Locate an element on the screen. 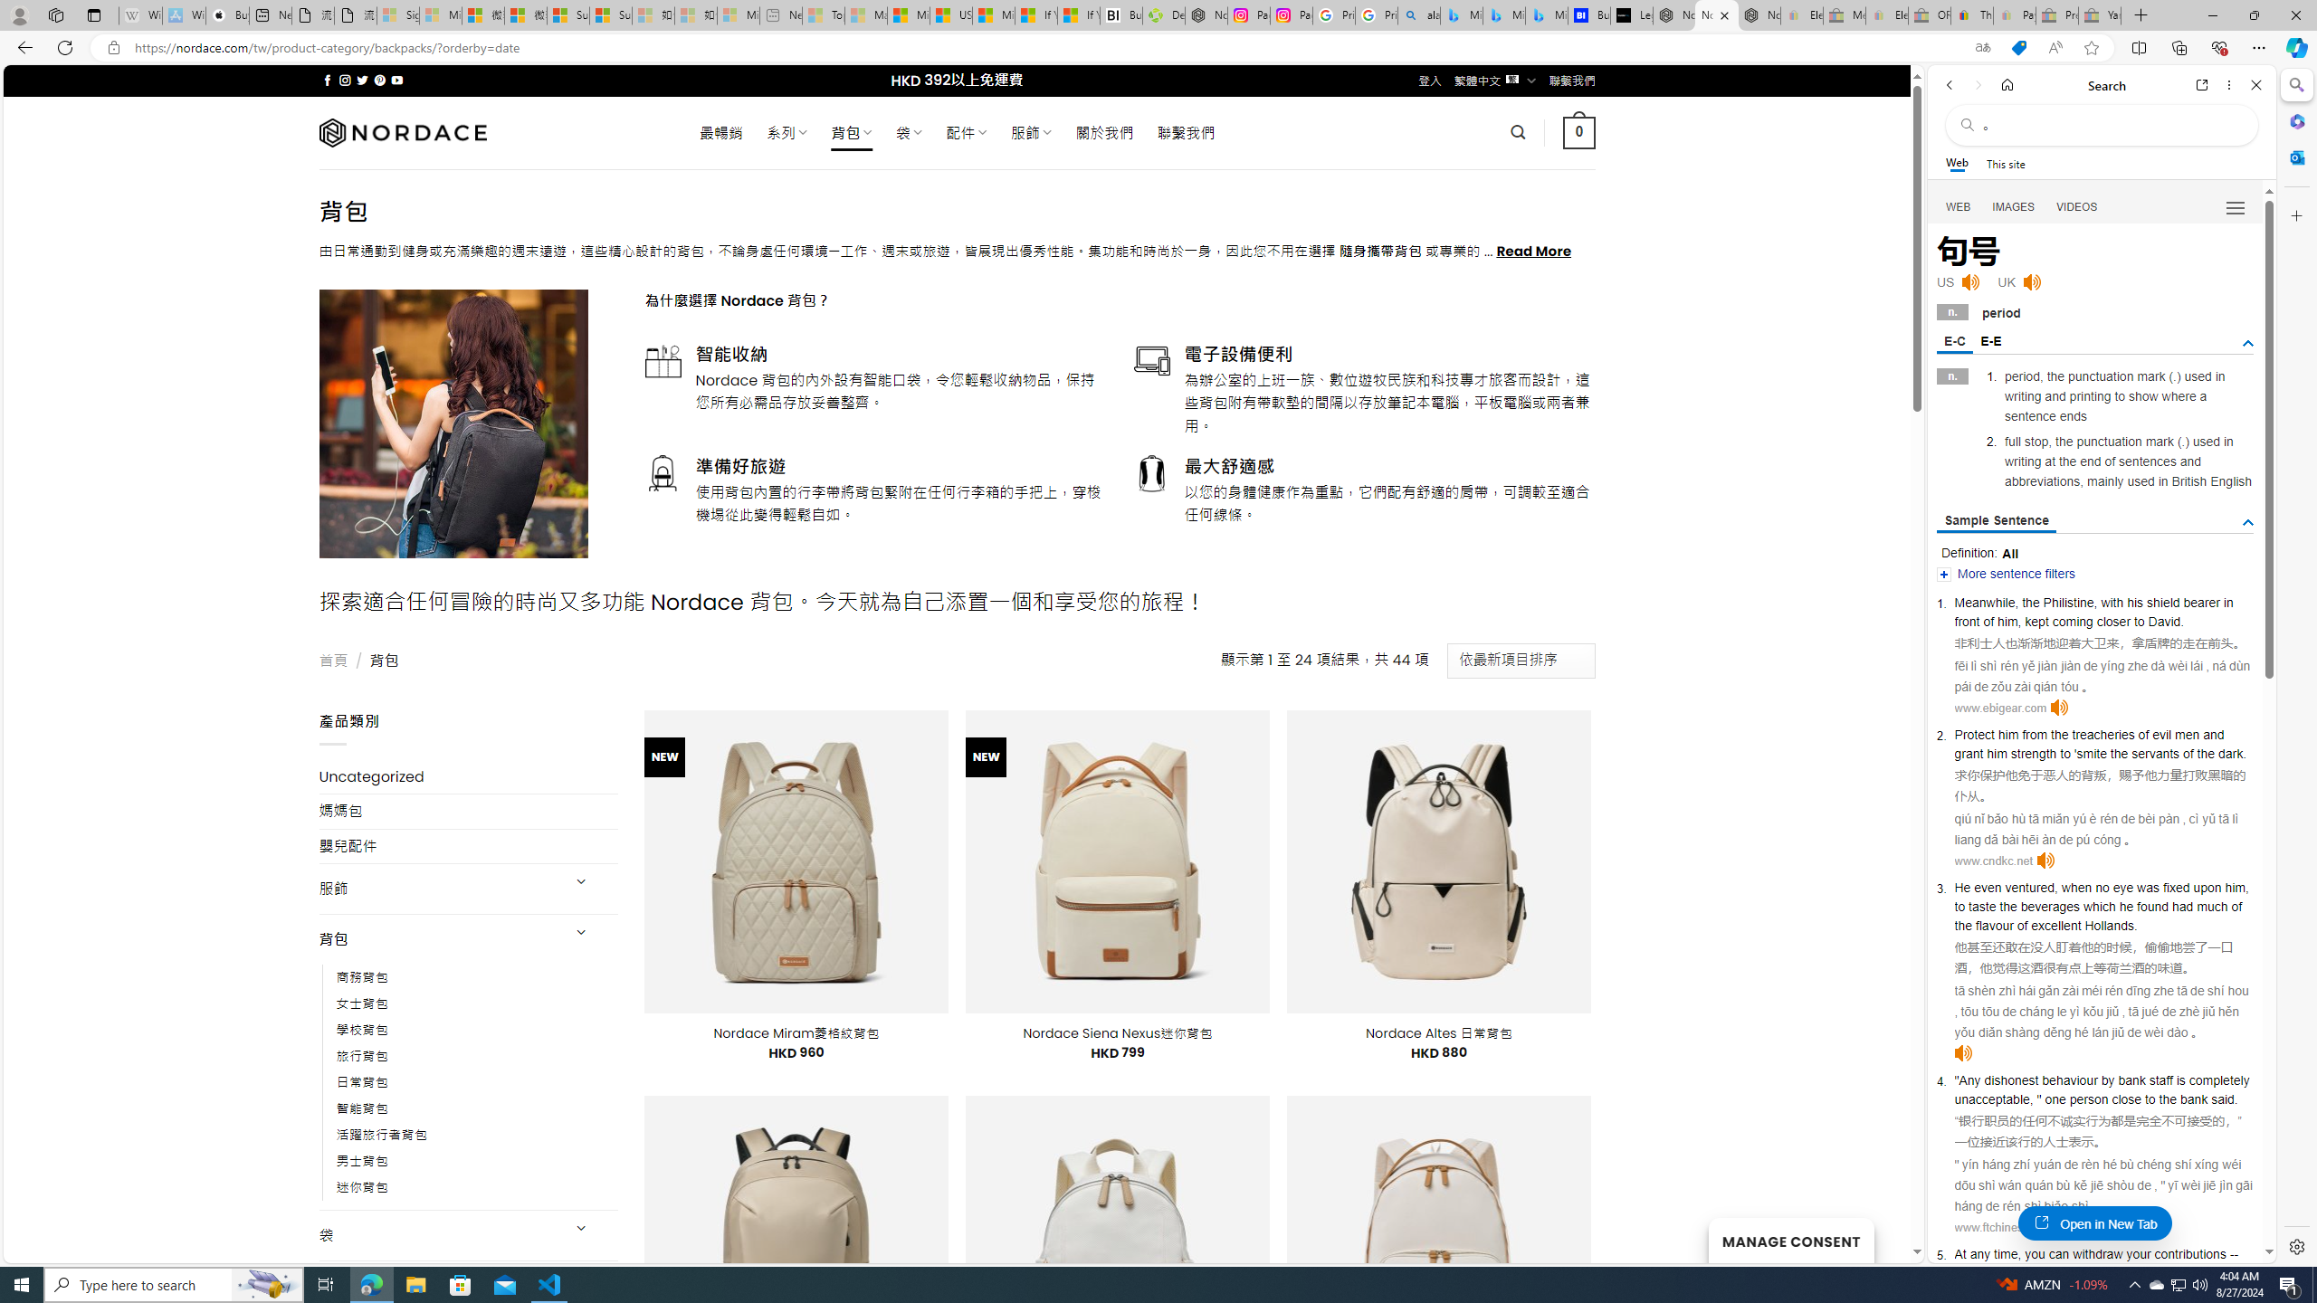  Microsoft Bing Travel - Shangri-La Hotel Bangkok is located at coordinates (1546, 15).